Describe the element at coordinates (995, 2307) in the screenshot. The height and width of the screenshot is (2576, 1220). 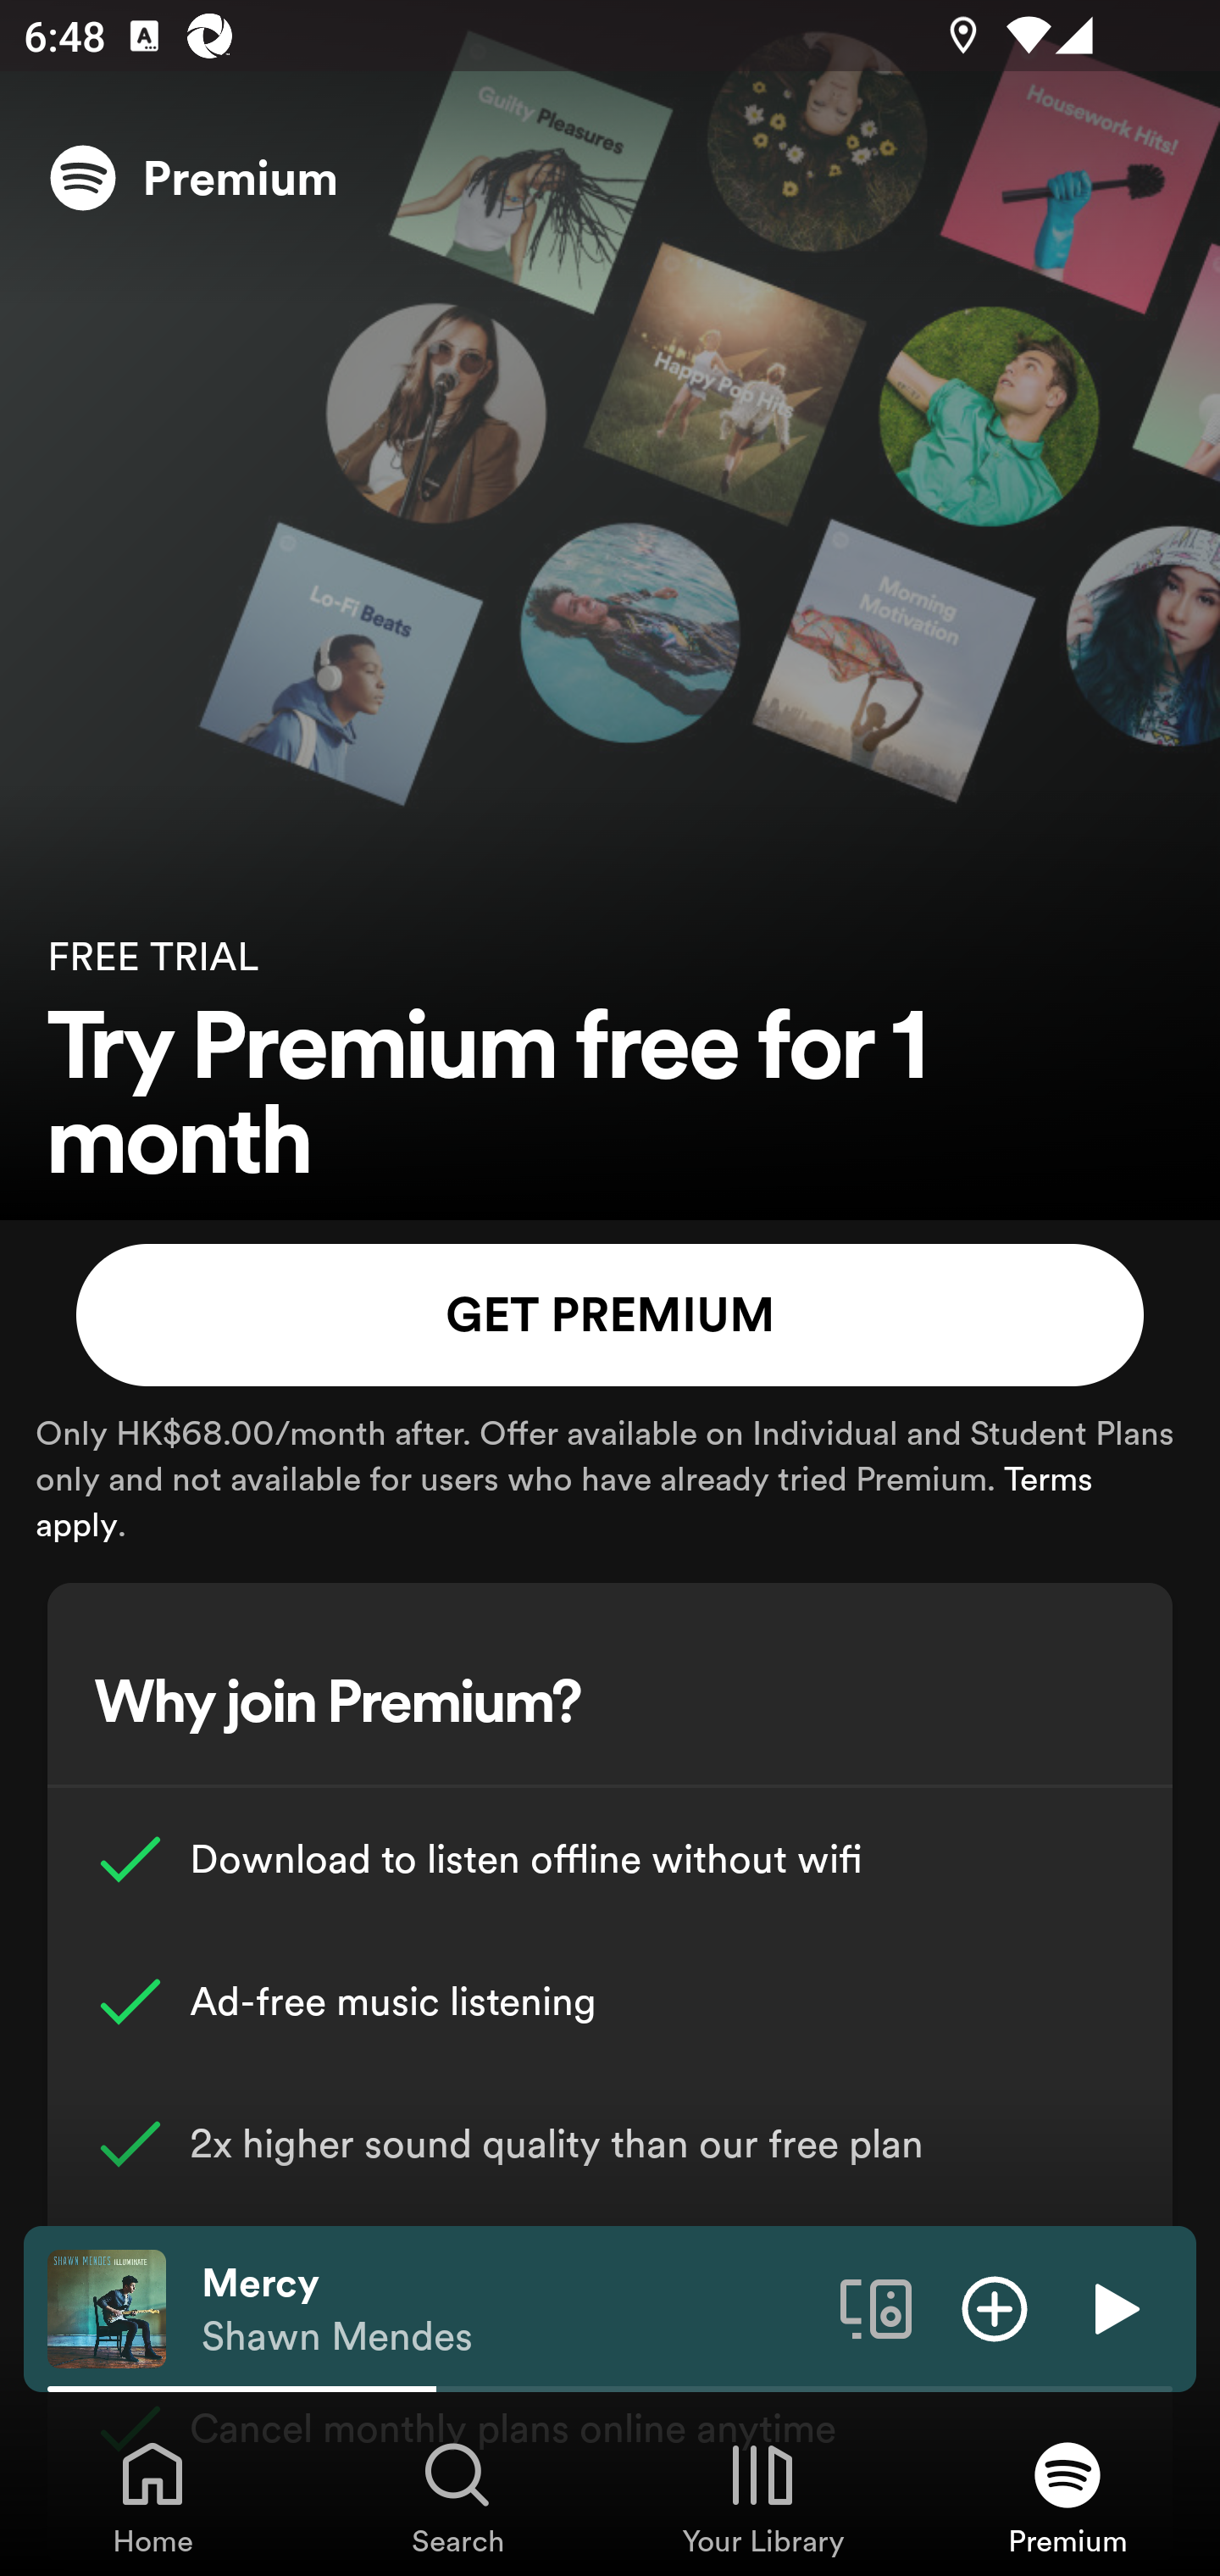
I see `Add item` at that location.